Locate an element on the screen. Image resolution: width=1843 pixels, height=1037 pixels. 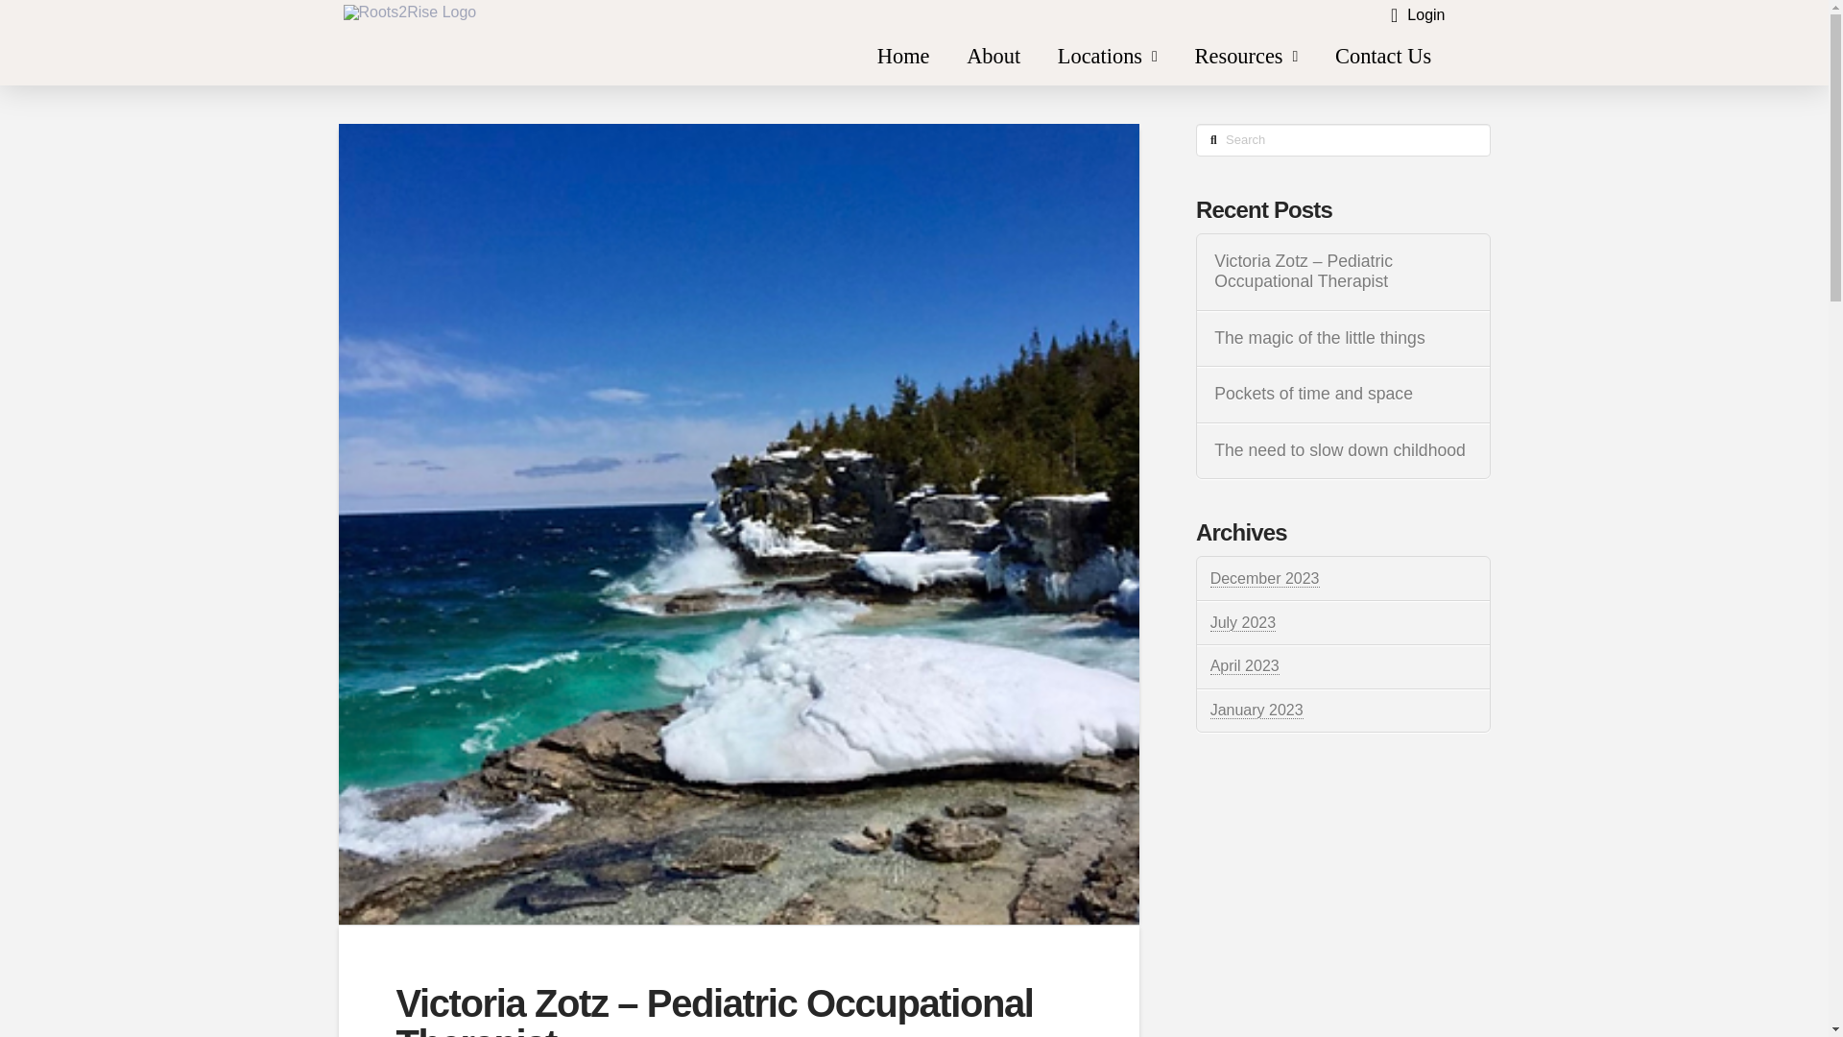
Pockets of time and space is located at coordinates (1342, 394).